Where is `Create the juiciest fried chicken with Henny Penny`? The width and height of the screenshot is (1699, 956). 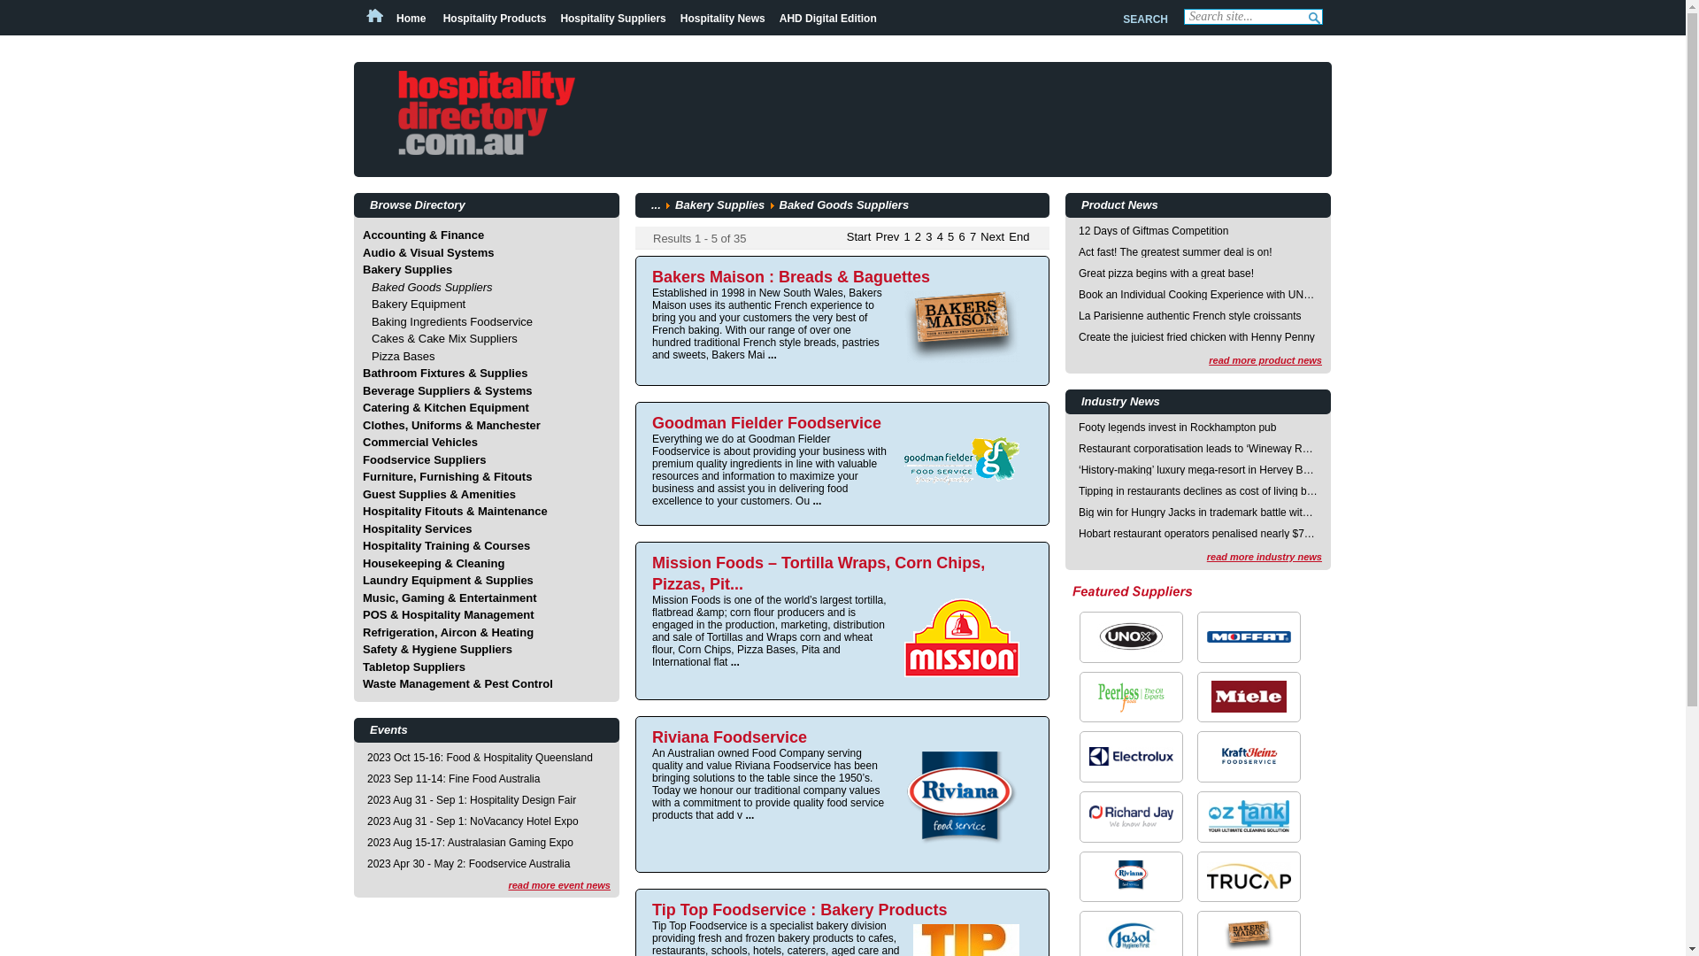 Create the juiciest fried chicken with Henny Penny is located at coordinates (1198, 337).